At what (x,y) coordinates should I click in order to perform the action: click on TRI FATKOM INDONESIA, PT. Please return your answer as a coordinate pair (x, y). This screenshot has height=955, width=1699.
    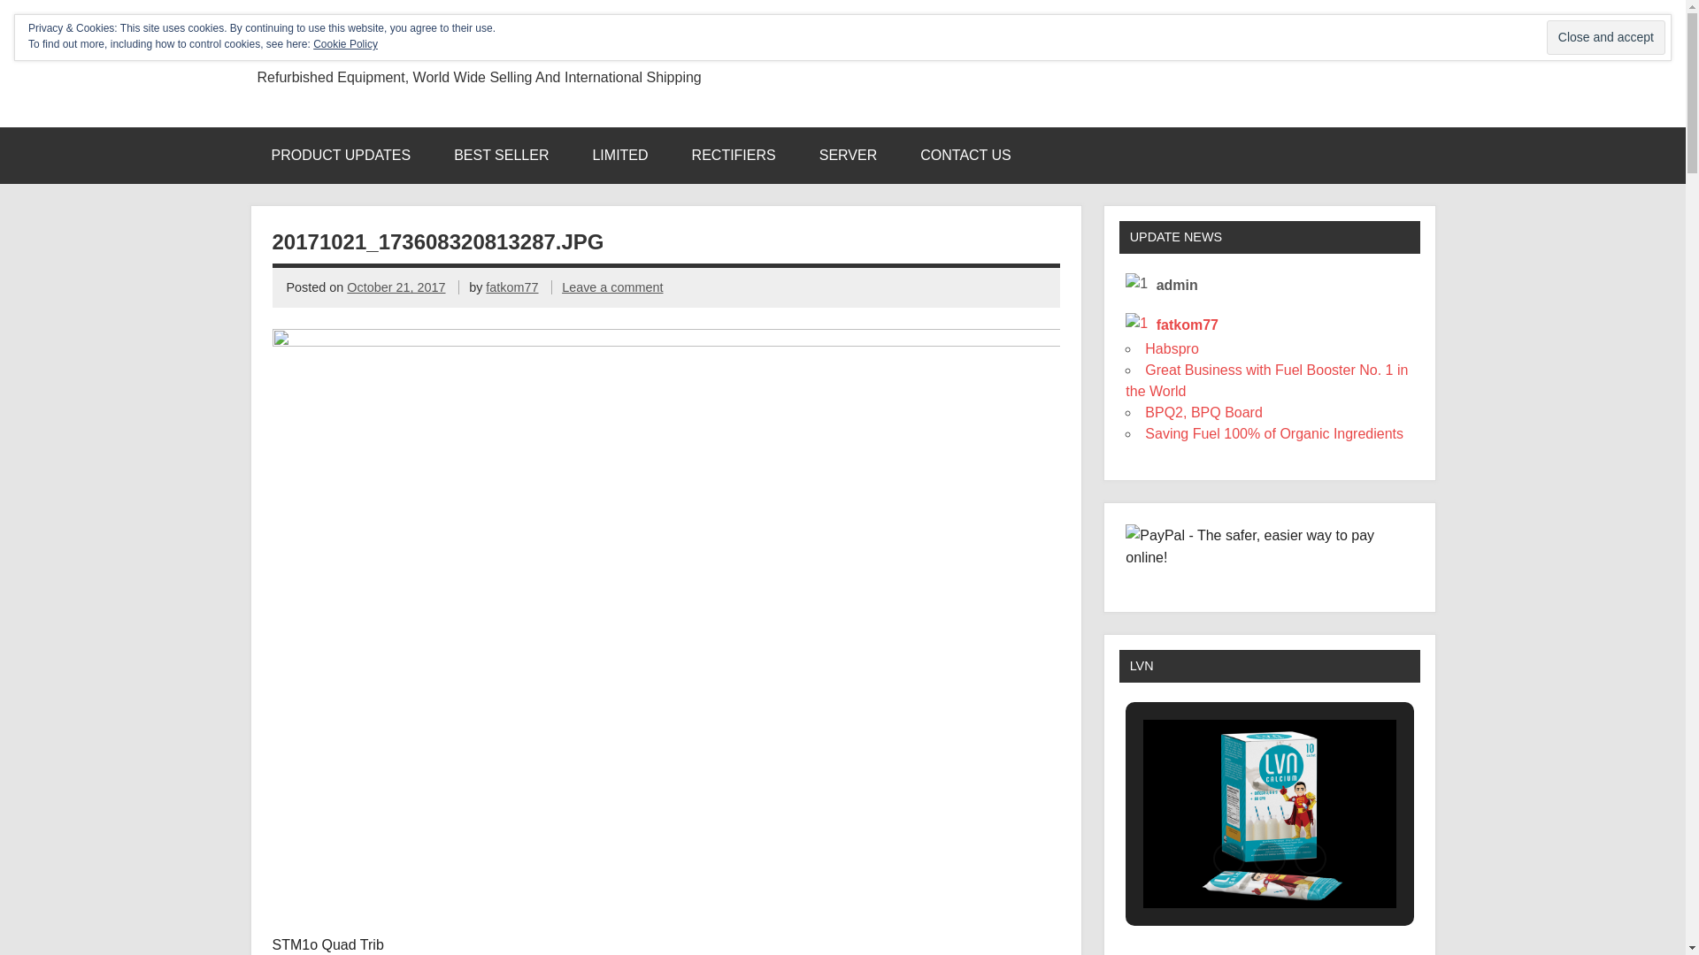
    Looking at the image, I should click on (280, 53).